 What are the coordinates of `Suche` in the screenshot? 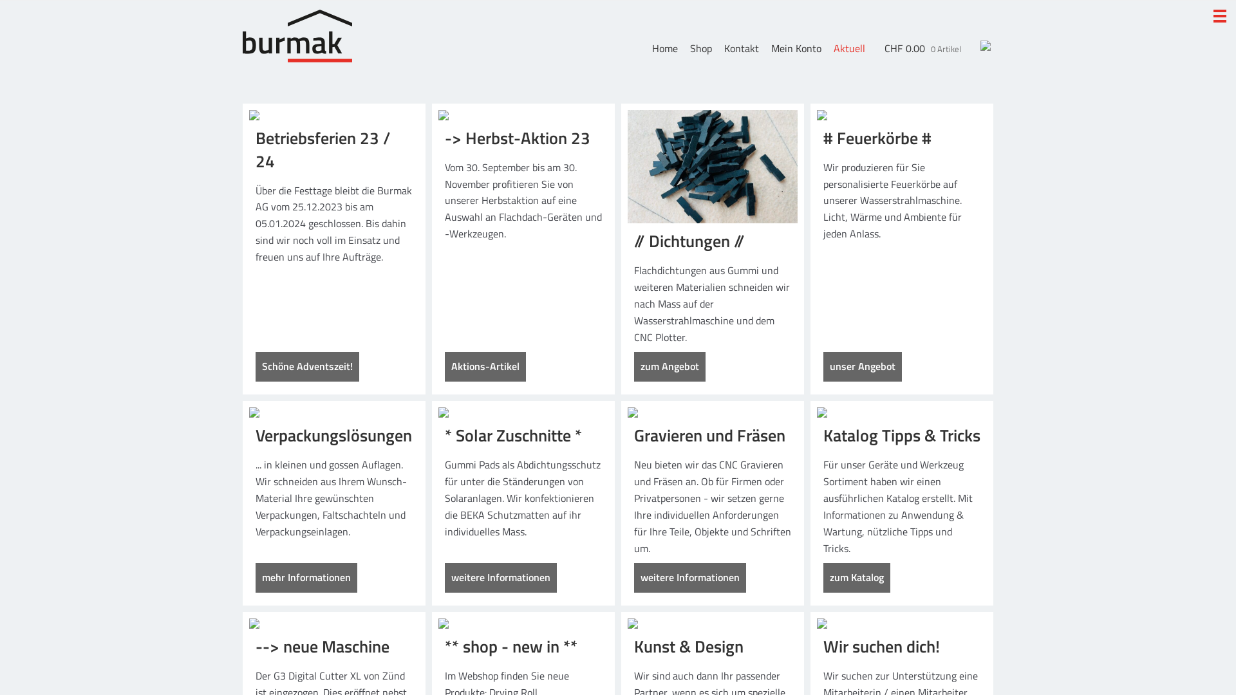 It's located at (409, 418).